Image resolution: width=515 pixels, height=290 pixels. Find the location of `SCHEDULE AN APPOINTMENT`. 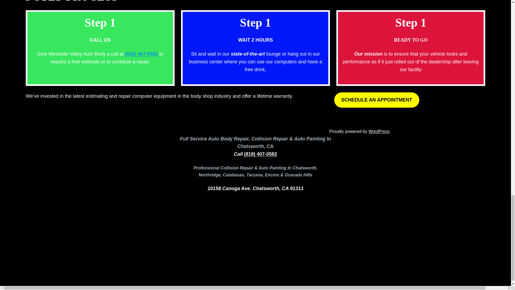

SCHEDULE AN APPOINTMENT is located at coordinates (377, 100).